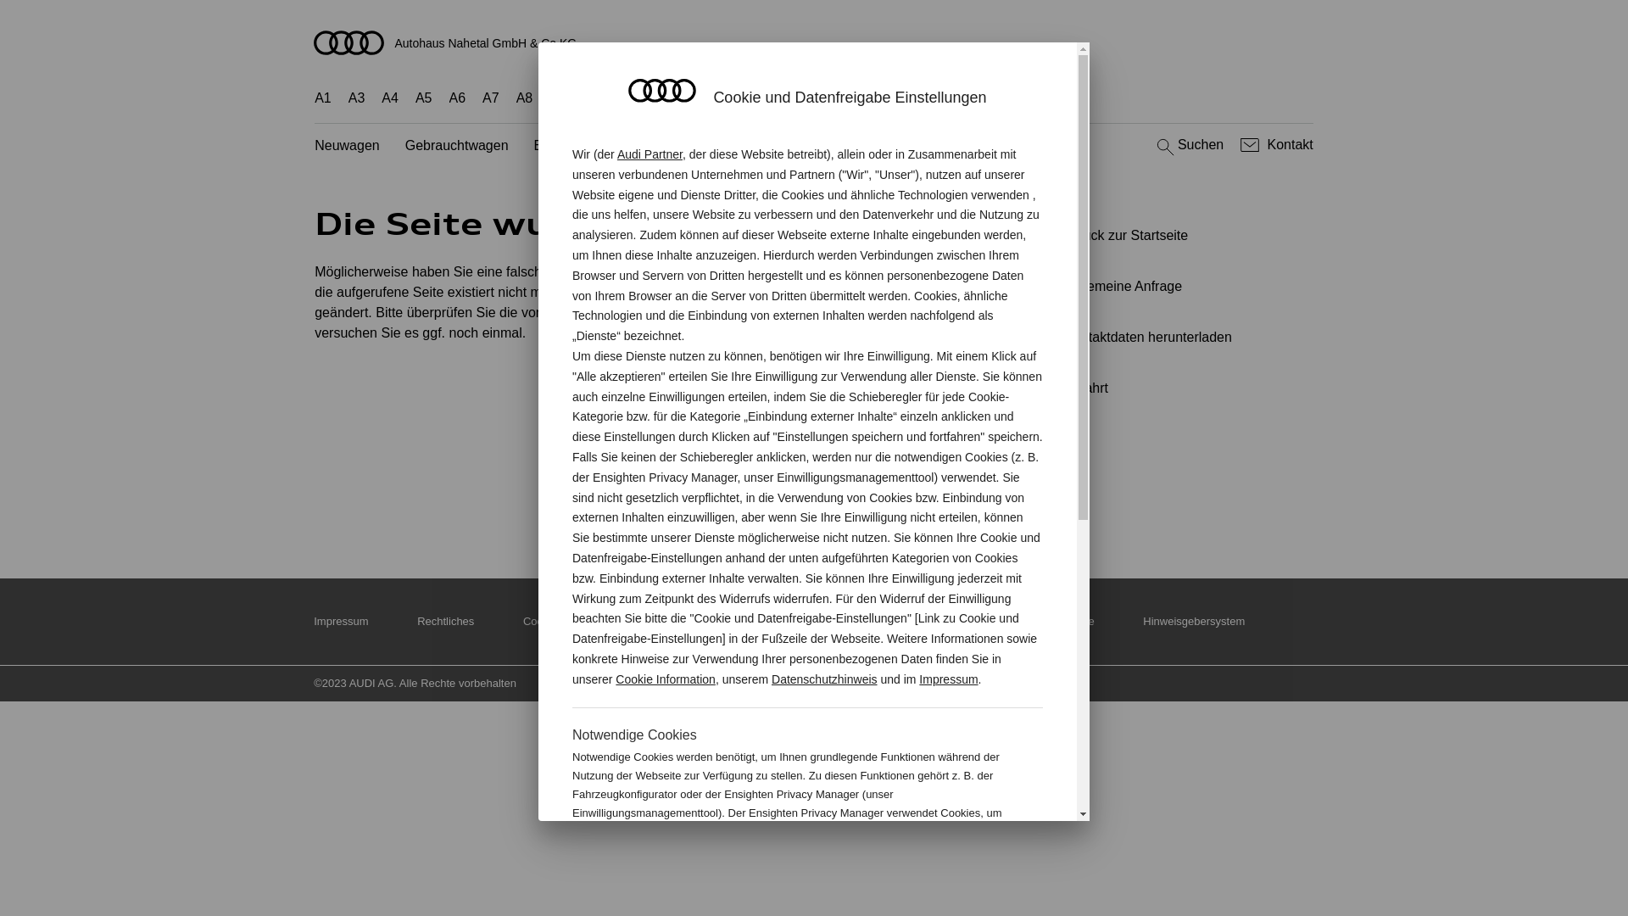  What do you see at coordinates (1174, 388) in the screenshot?
I see `Anfahrt` at bounding box center [1174, 388].